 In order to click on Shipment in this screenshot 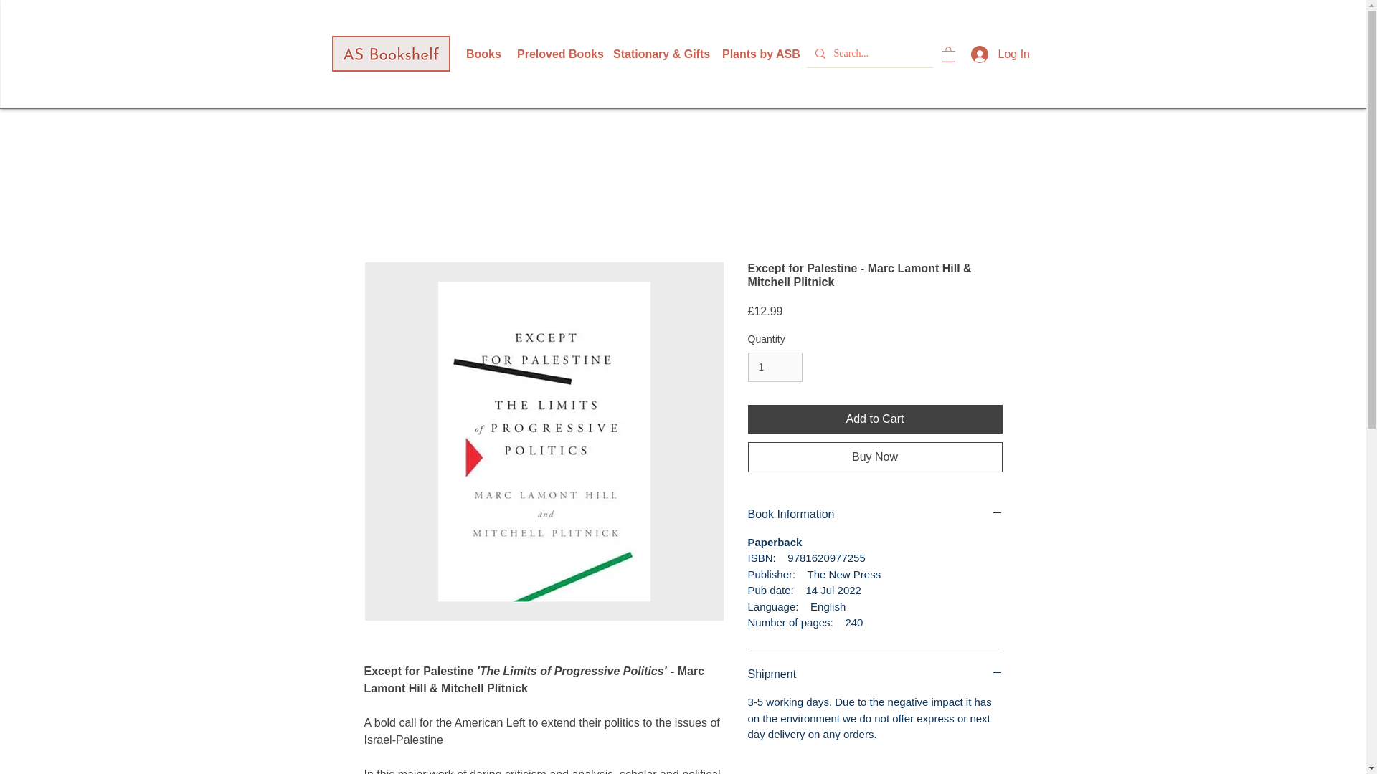, I will do `click(875, 674)`.